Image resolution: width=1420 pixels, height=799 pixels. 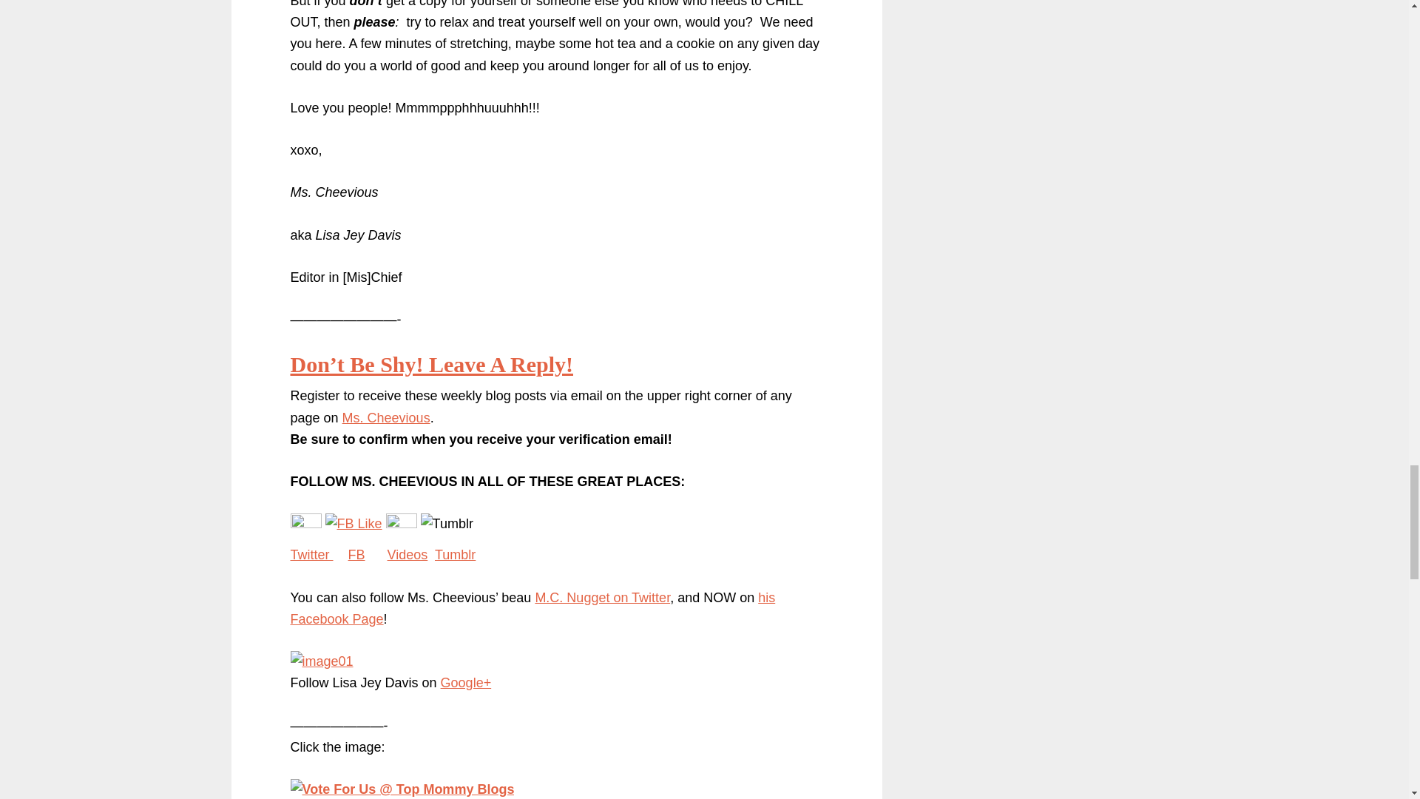 What do you see at coordinates (447, 524) in the screenshot?
I see `TumblrFollow` at bounding box center [447, 524].